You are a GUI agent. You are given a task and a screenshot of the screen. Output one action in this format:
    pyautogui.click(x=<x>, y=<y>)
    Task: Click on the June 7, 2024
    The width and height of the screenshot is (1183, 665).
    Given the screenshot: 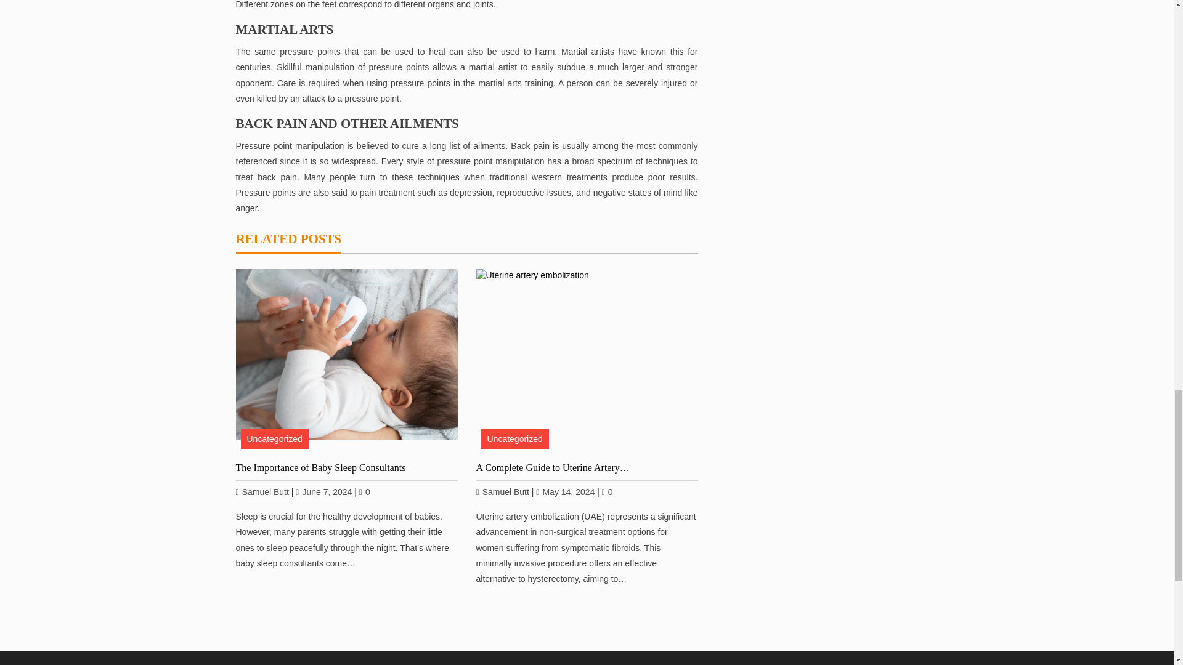 What is the action you would take?
    pyautogui.click(x=323, y=491)
    